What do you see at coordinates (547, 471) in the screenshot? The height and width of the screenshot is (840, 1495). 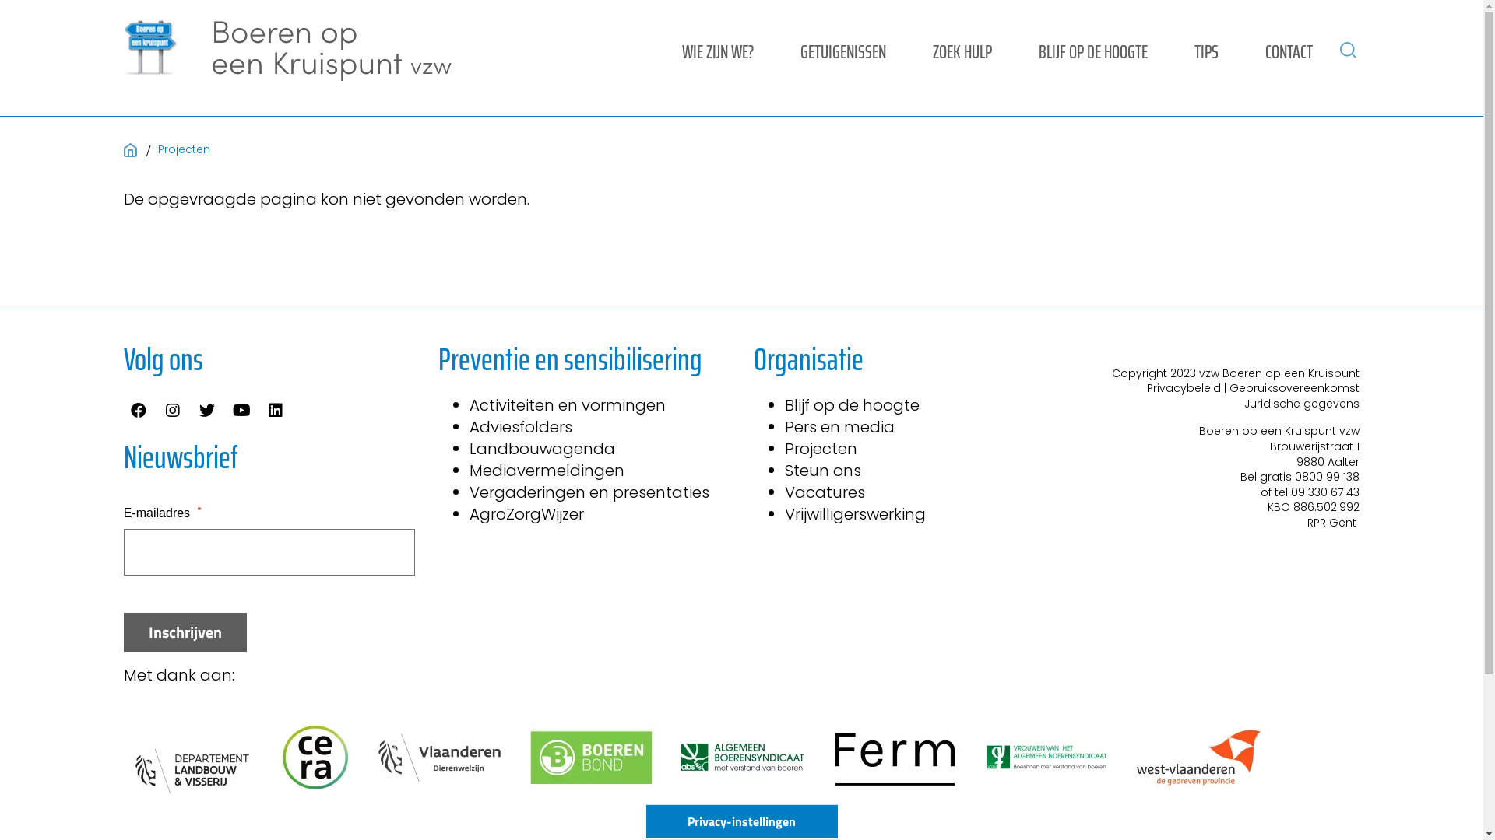 I see `Mediavermeldingen` at bounding box center [547, 471].